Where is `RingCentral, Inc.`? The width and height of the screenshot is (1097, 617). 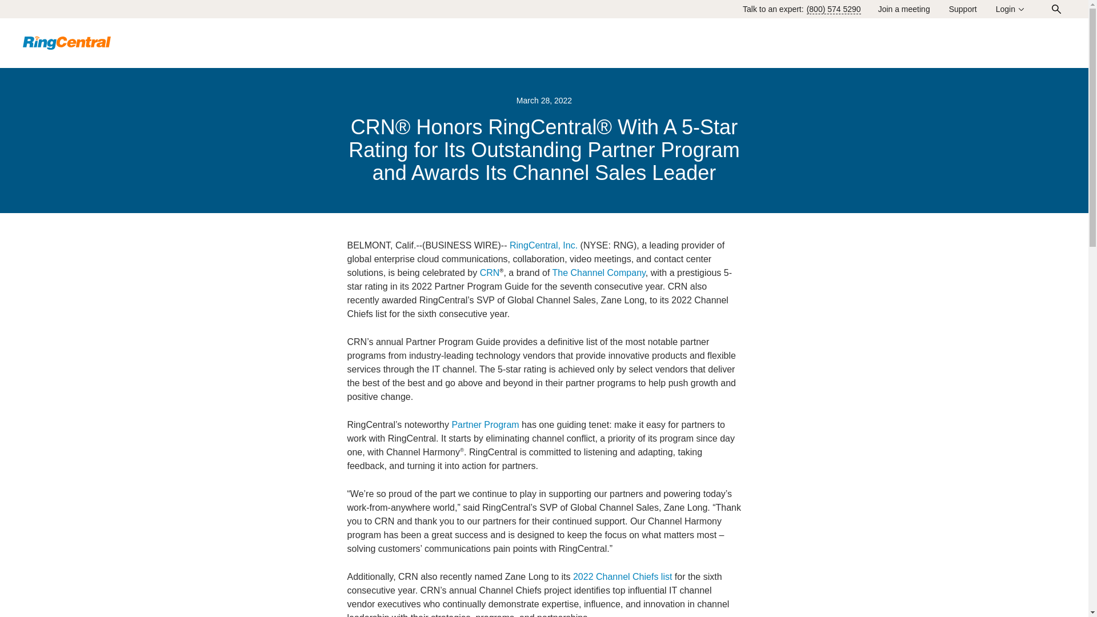
RingCentral, Inc. is located at coordinates (544, 246).